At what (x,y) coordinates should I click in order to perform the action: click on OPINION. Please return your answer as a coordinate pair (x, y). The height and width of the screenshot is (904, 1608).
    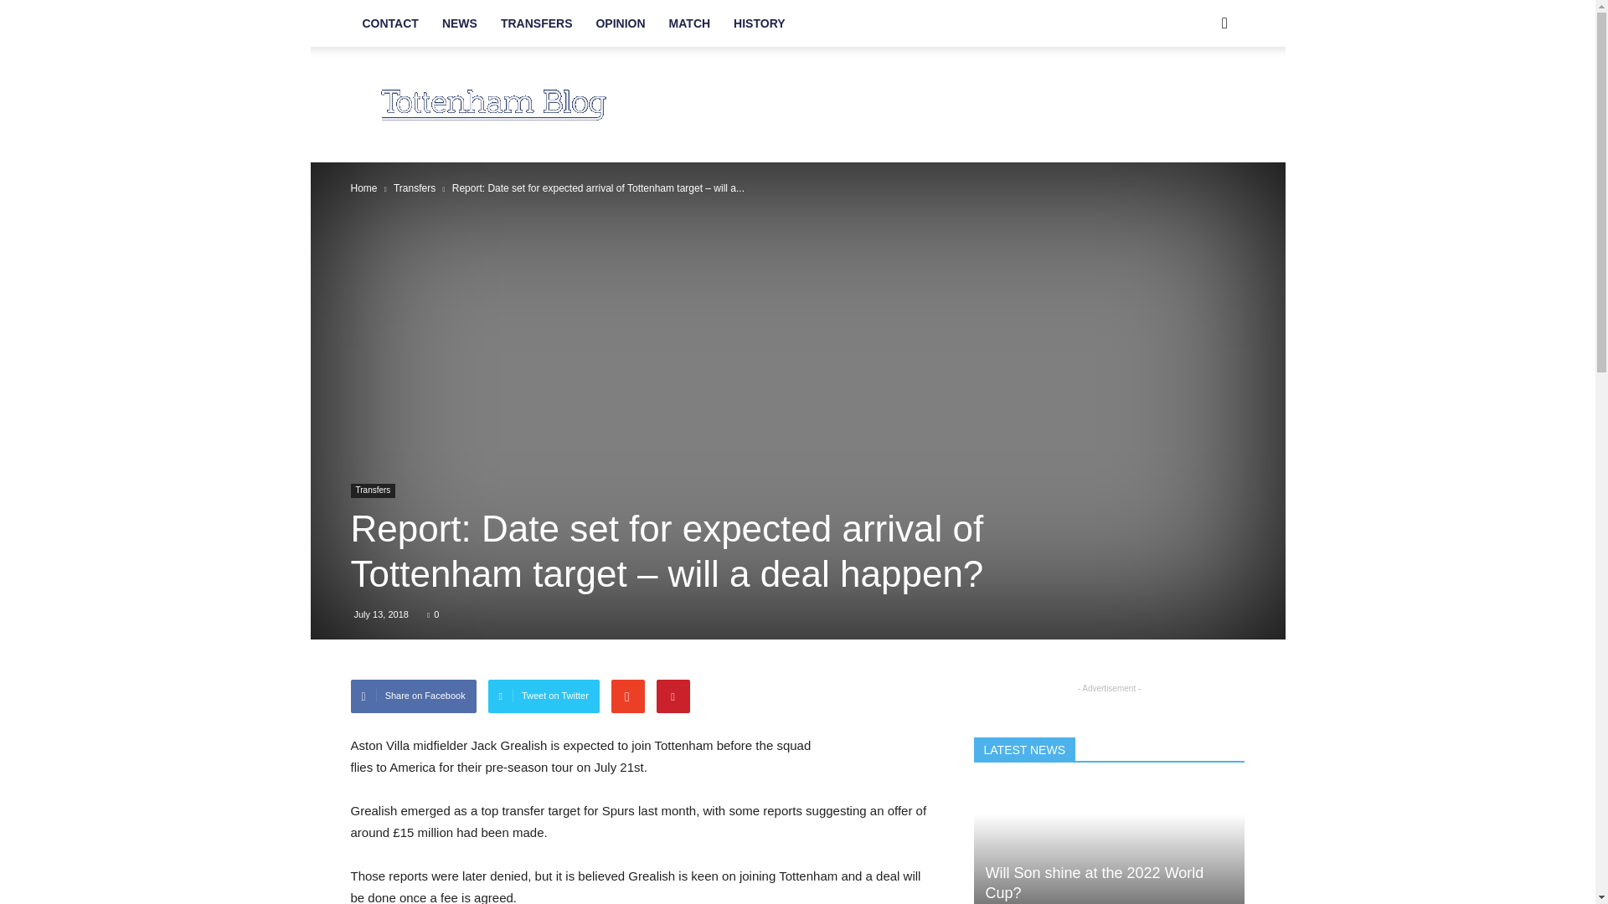
    Looking at the image, I should click on (620, 23).